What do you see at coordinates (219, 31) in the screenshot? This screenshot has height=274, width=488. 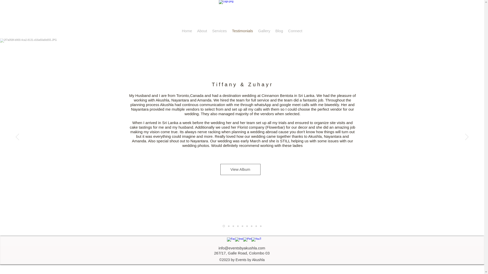 I see `Services` at bounding box center [219, 31].